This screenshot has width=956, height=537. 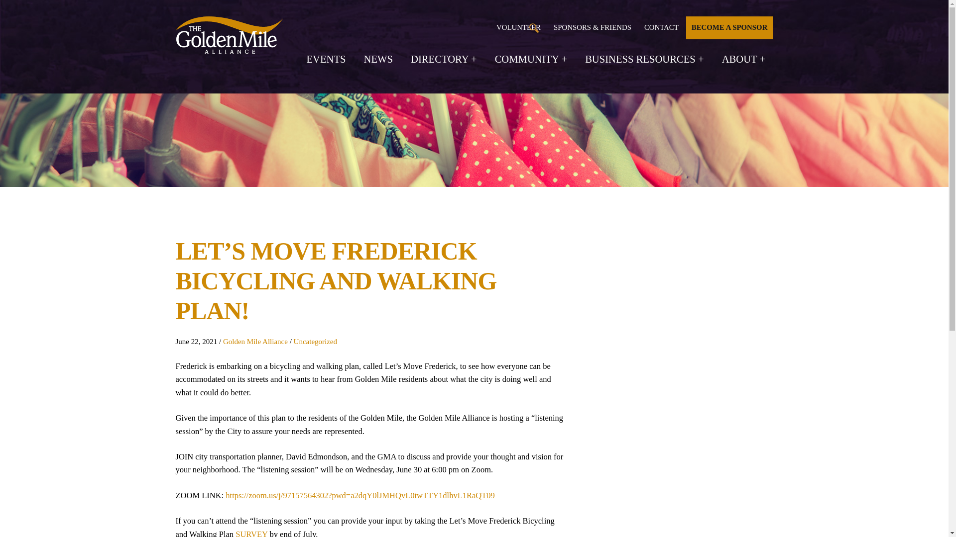 What do you see at coordinates (255, 342) in the screenshot?
I see `Posts by Golden Mile Alliance` at bounding box center [255, 342].